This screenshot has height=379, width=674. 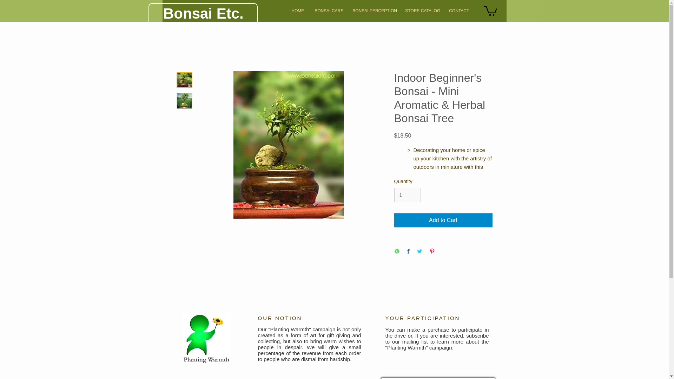 What do you see at coordinates (373, 11) in the screenshot?
I see `BONSAI PERCEPTION` at bounding box center [373, 11].